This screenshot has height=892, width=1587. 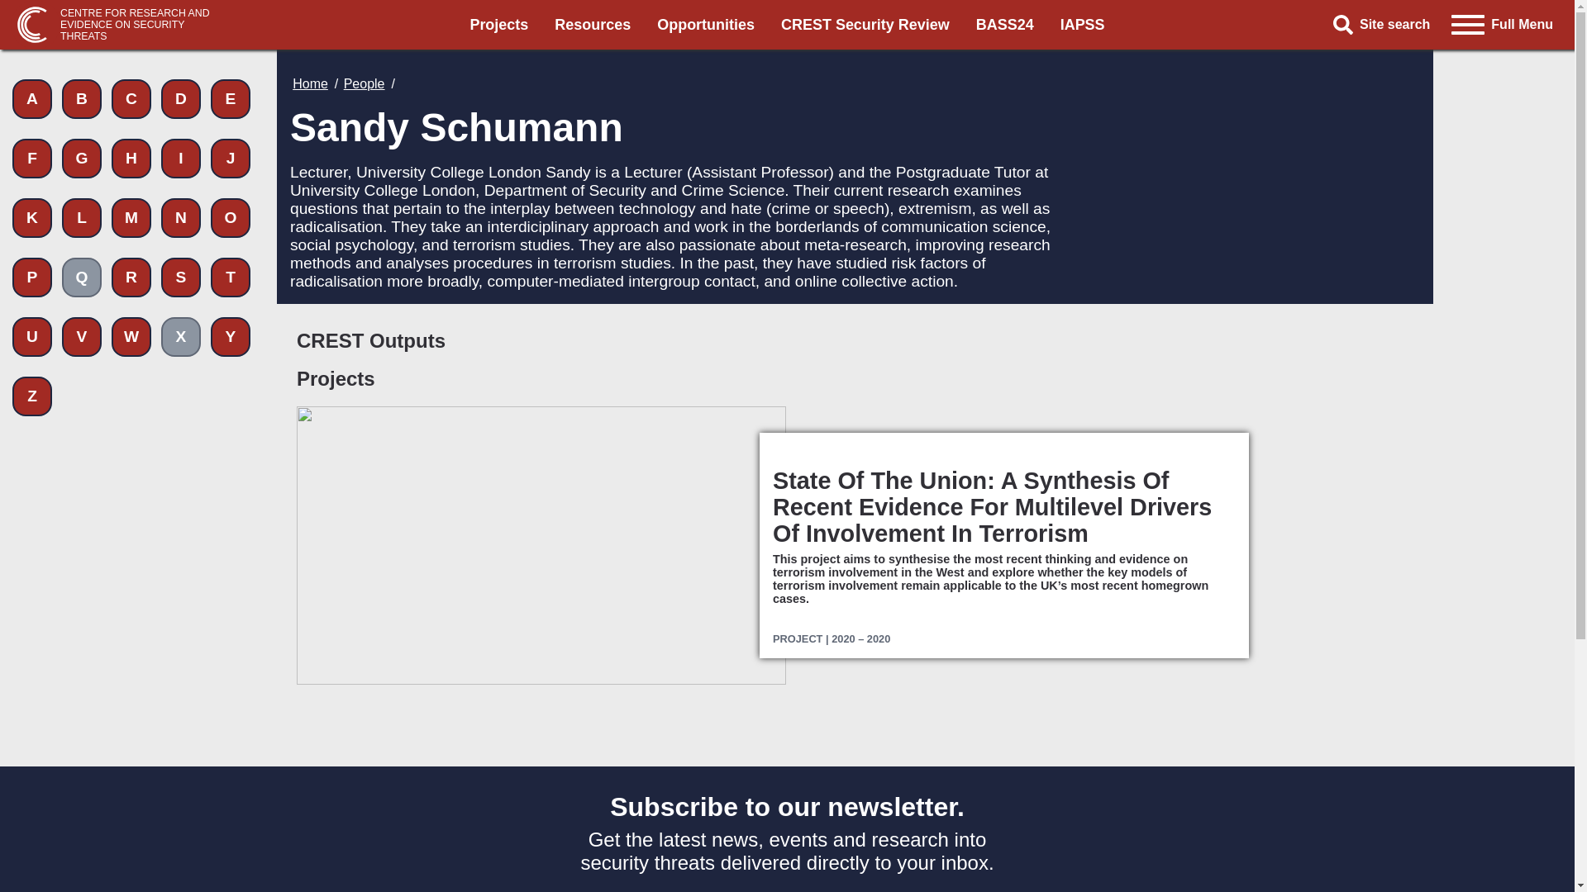 I want to click on Home, so click(x=310, y=83).